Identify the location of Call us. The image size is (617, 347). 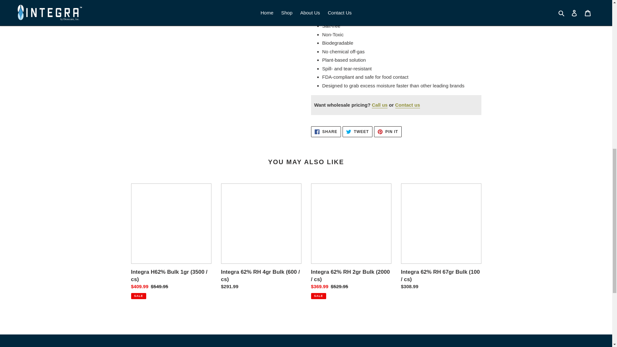
(380, 105).